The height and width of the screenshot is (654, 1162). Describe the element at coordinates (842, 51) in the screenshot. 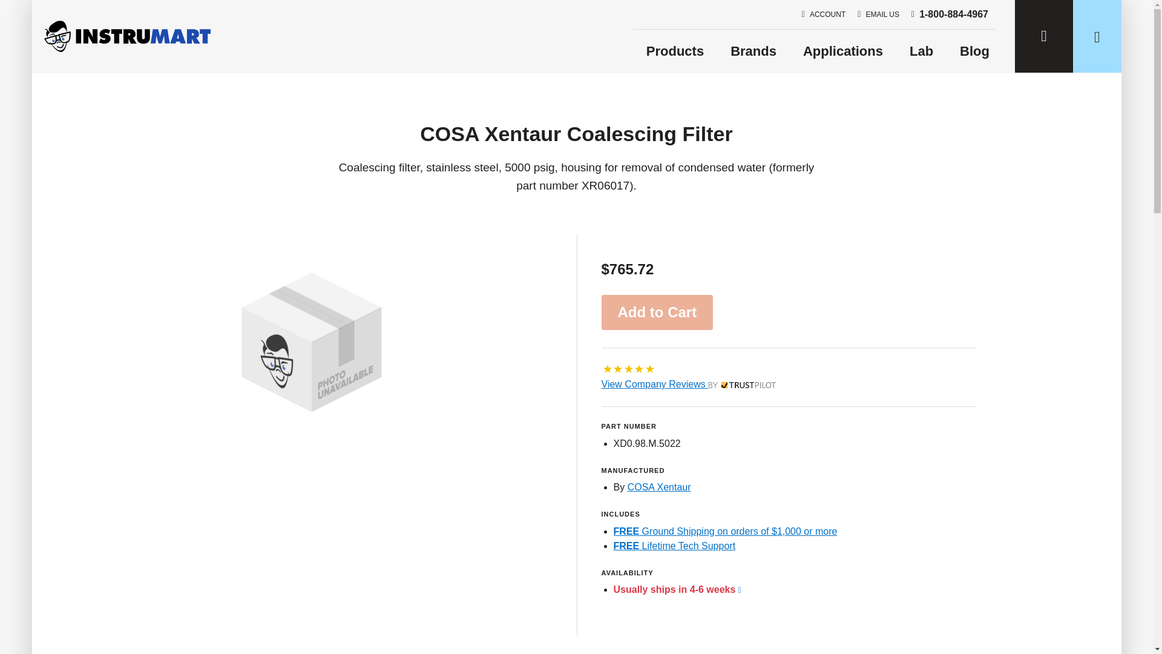

I see `FREE Lifetime Tech Support` at that location.